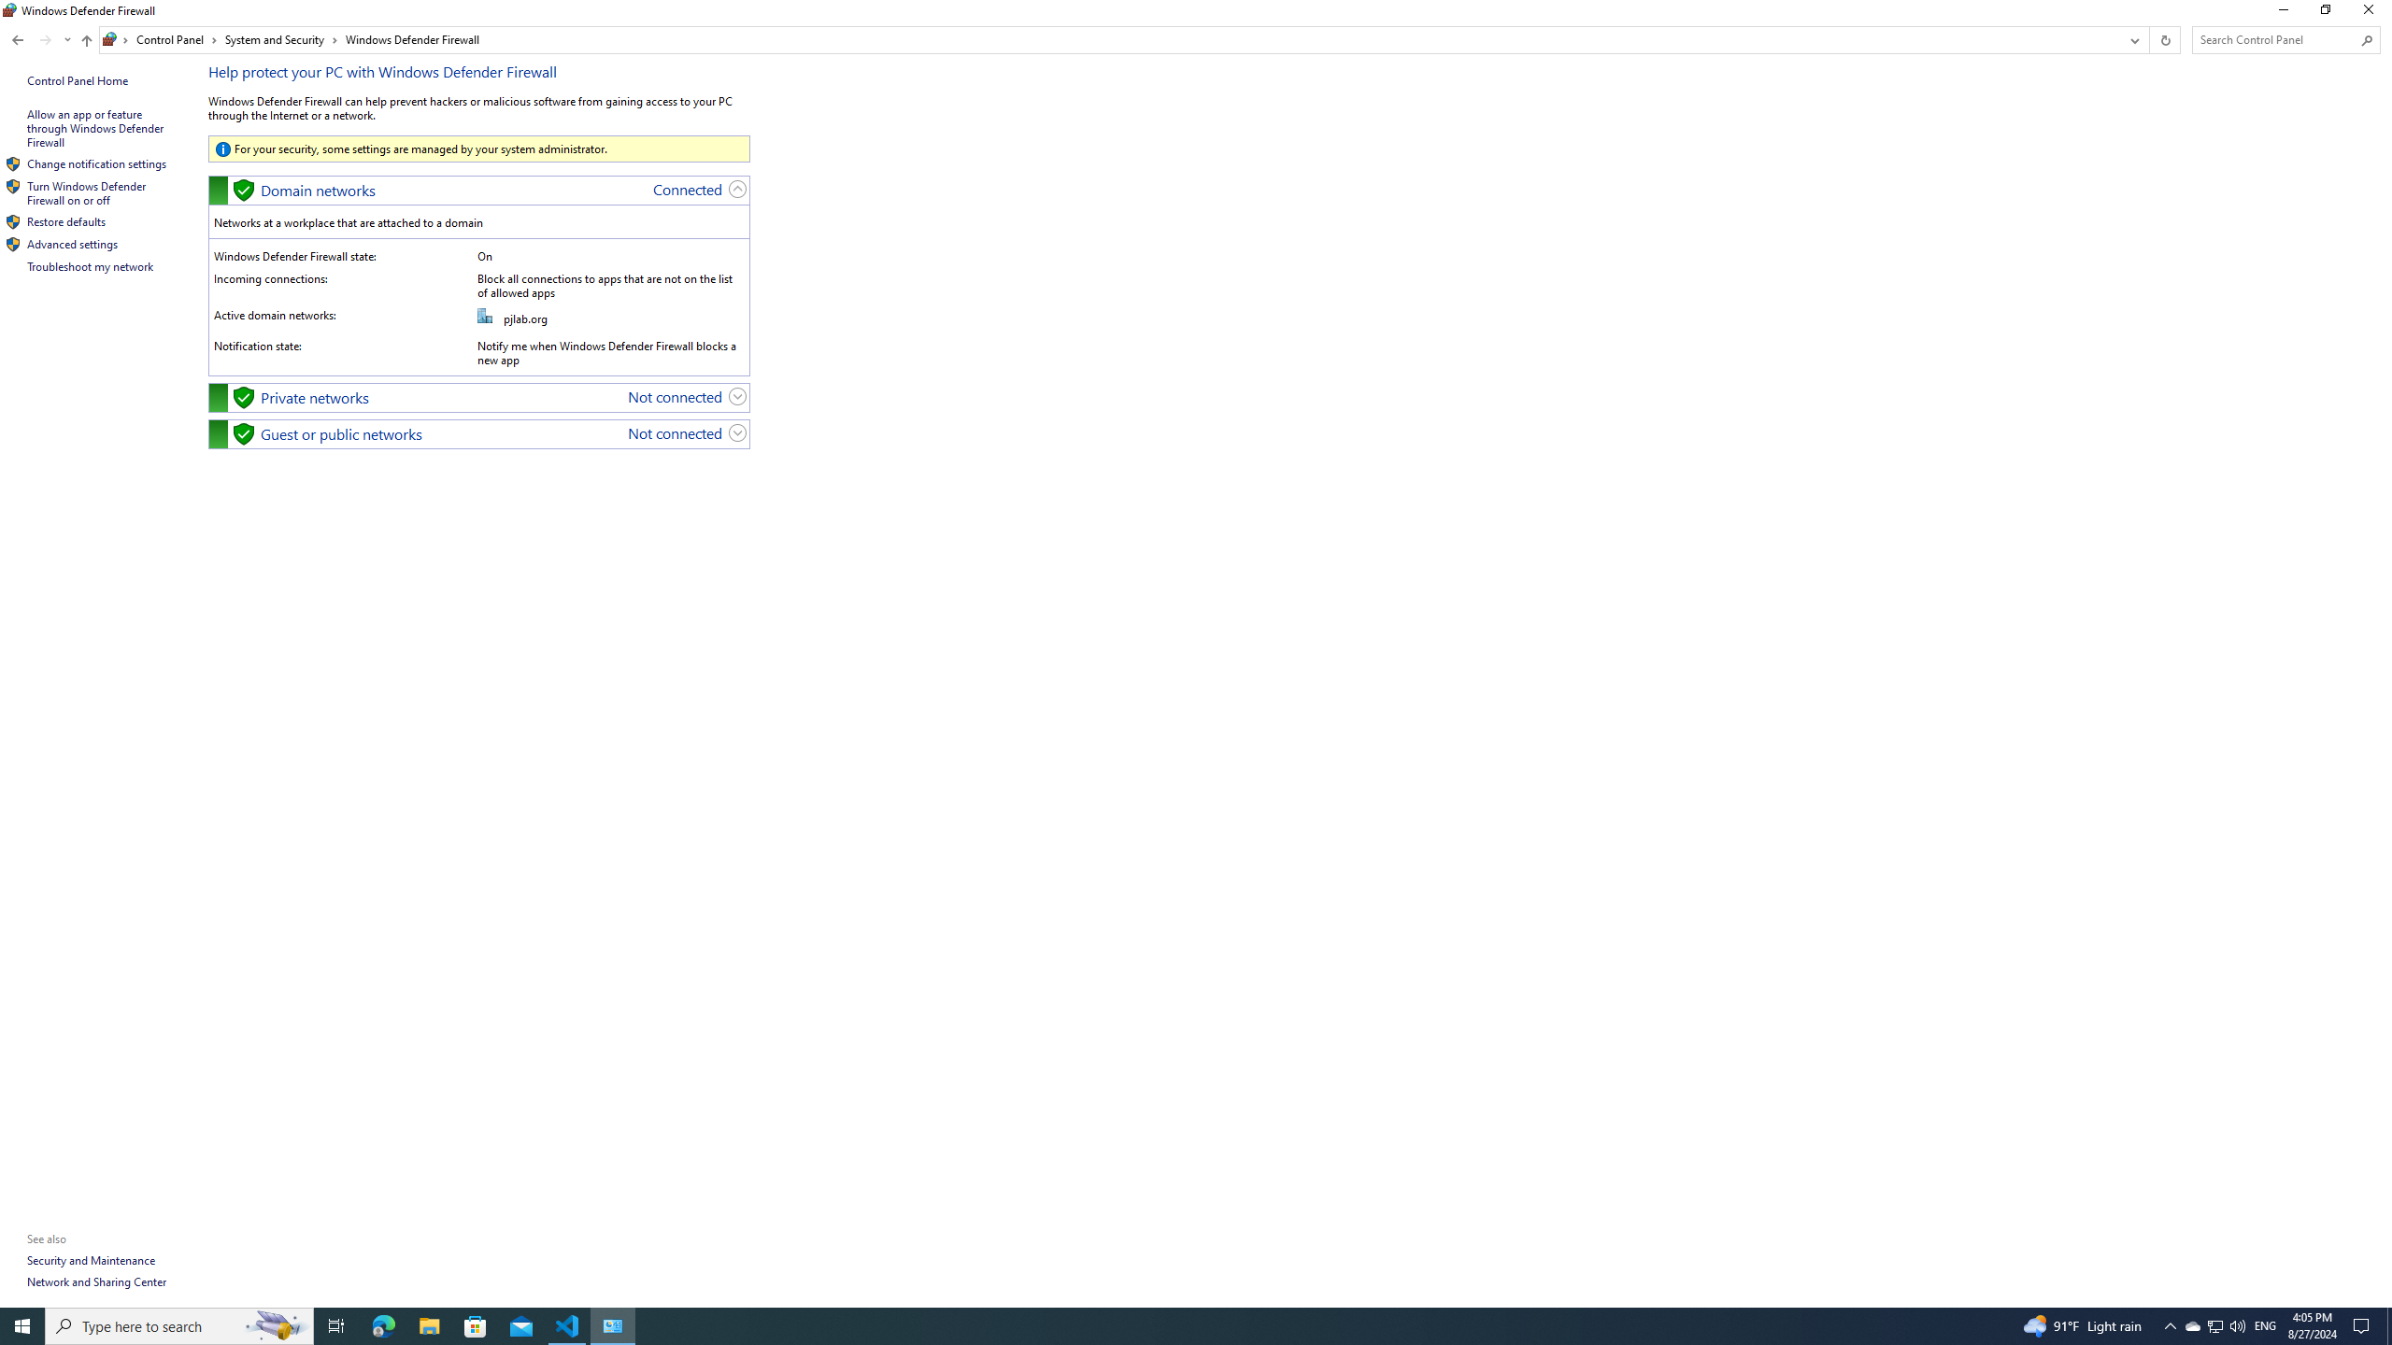 The height and width of the screenshot is (1345, 2392). What do you see at coordinates (18, 39) in the screenshot?
I see `Back to System and Security (Alt + Left Arrow)` at bounding box center [18, 39].